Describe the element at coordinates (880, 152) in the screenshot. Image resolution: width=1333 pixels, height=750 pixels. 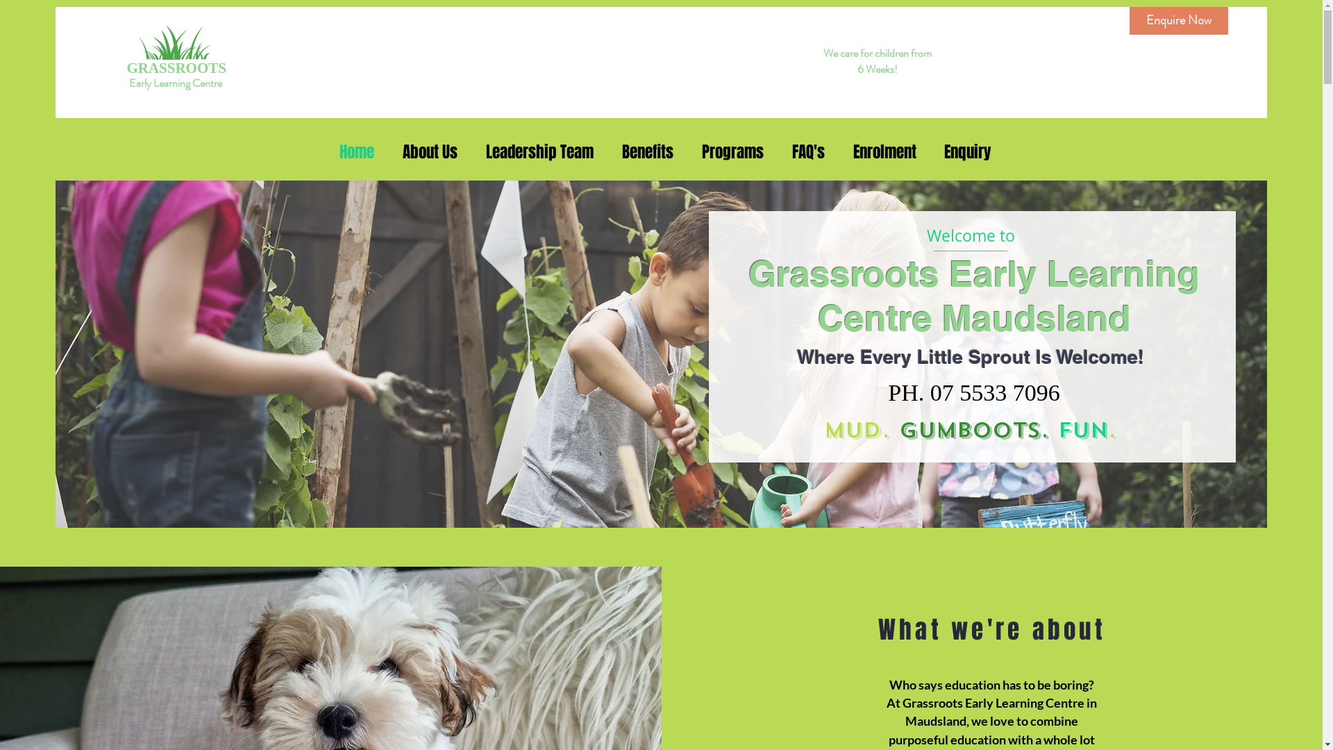
I see `Enrolment` at that location.